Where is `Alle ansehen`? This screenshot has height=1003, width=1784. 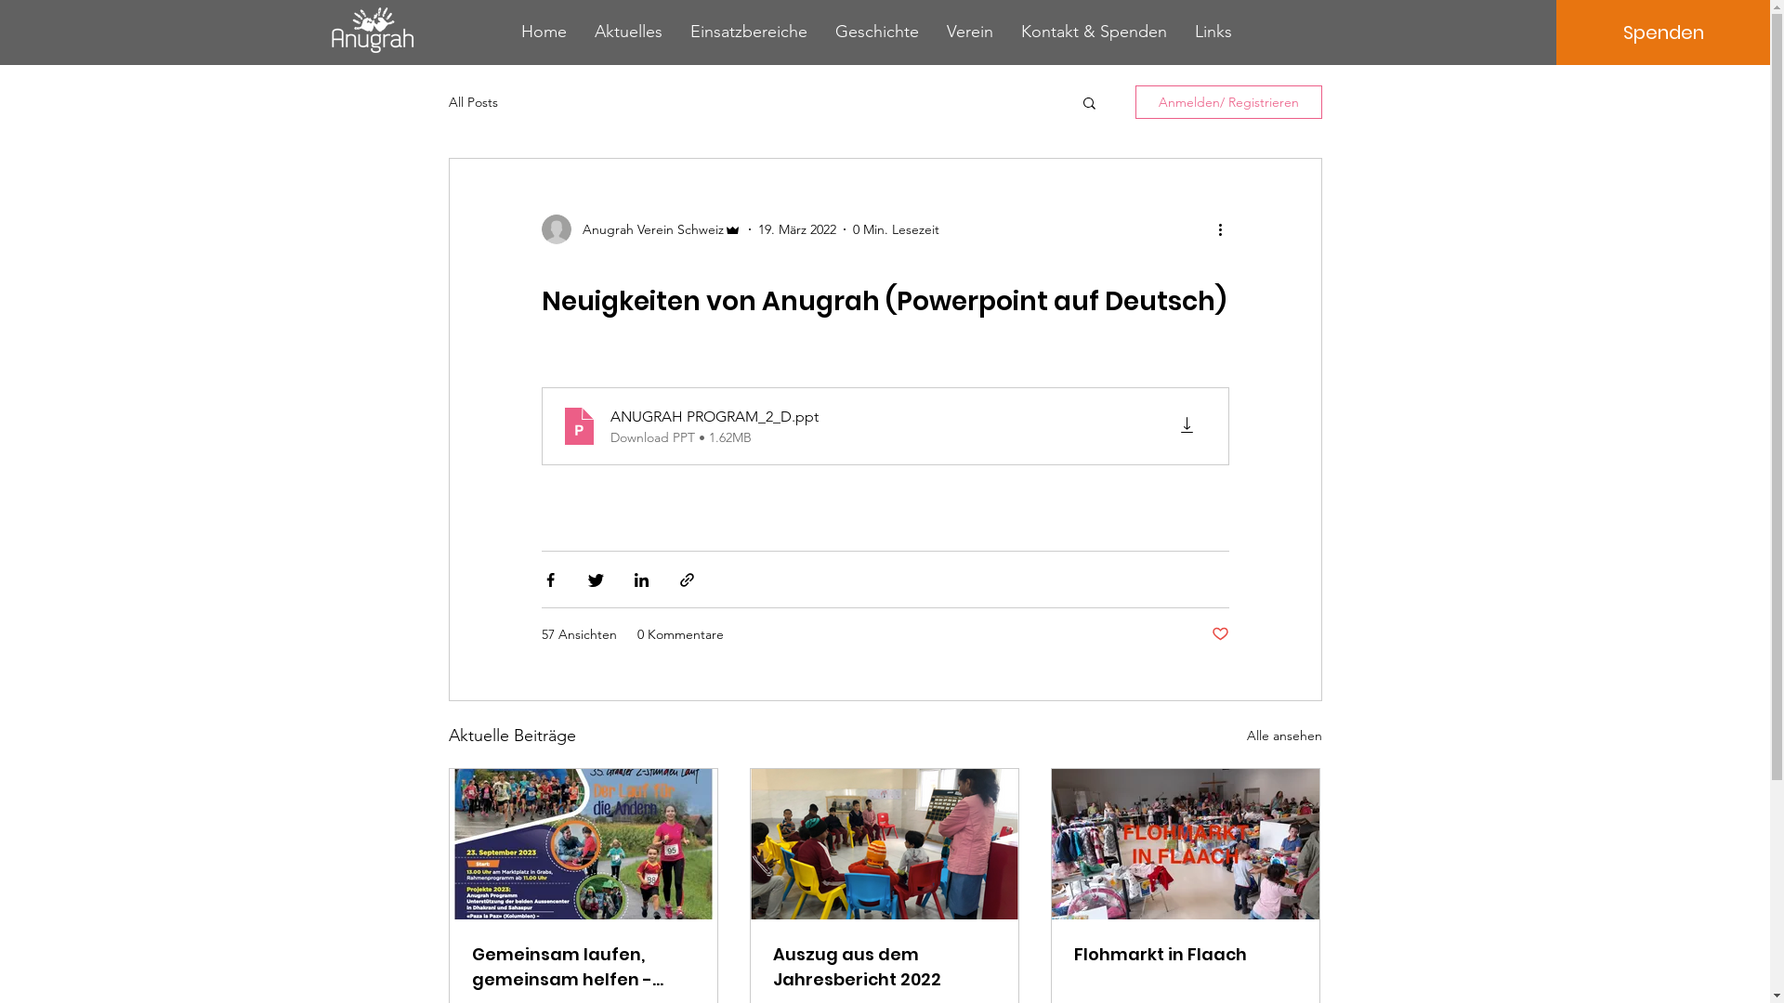
Alle ansehen is located at coordinates (1284, 736).